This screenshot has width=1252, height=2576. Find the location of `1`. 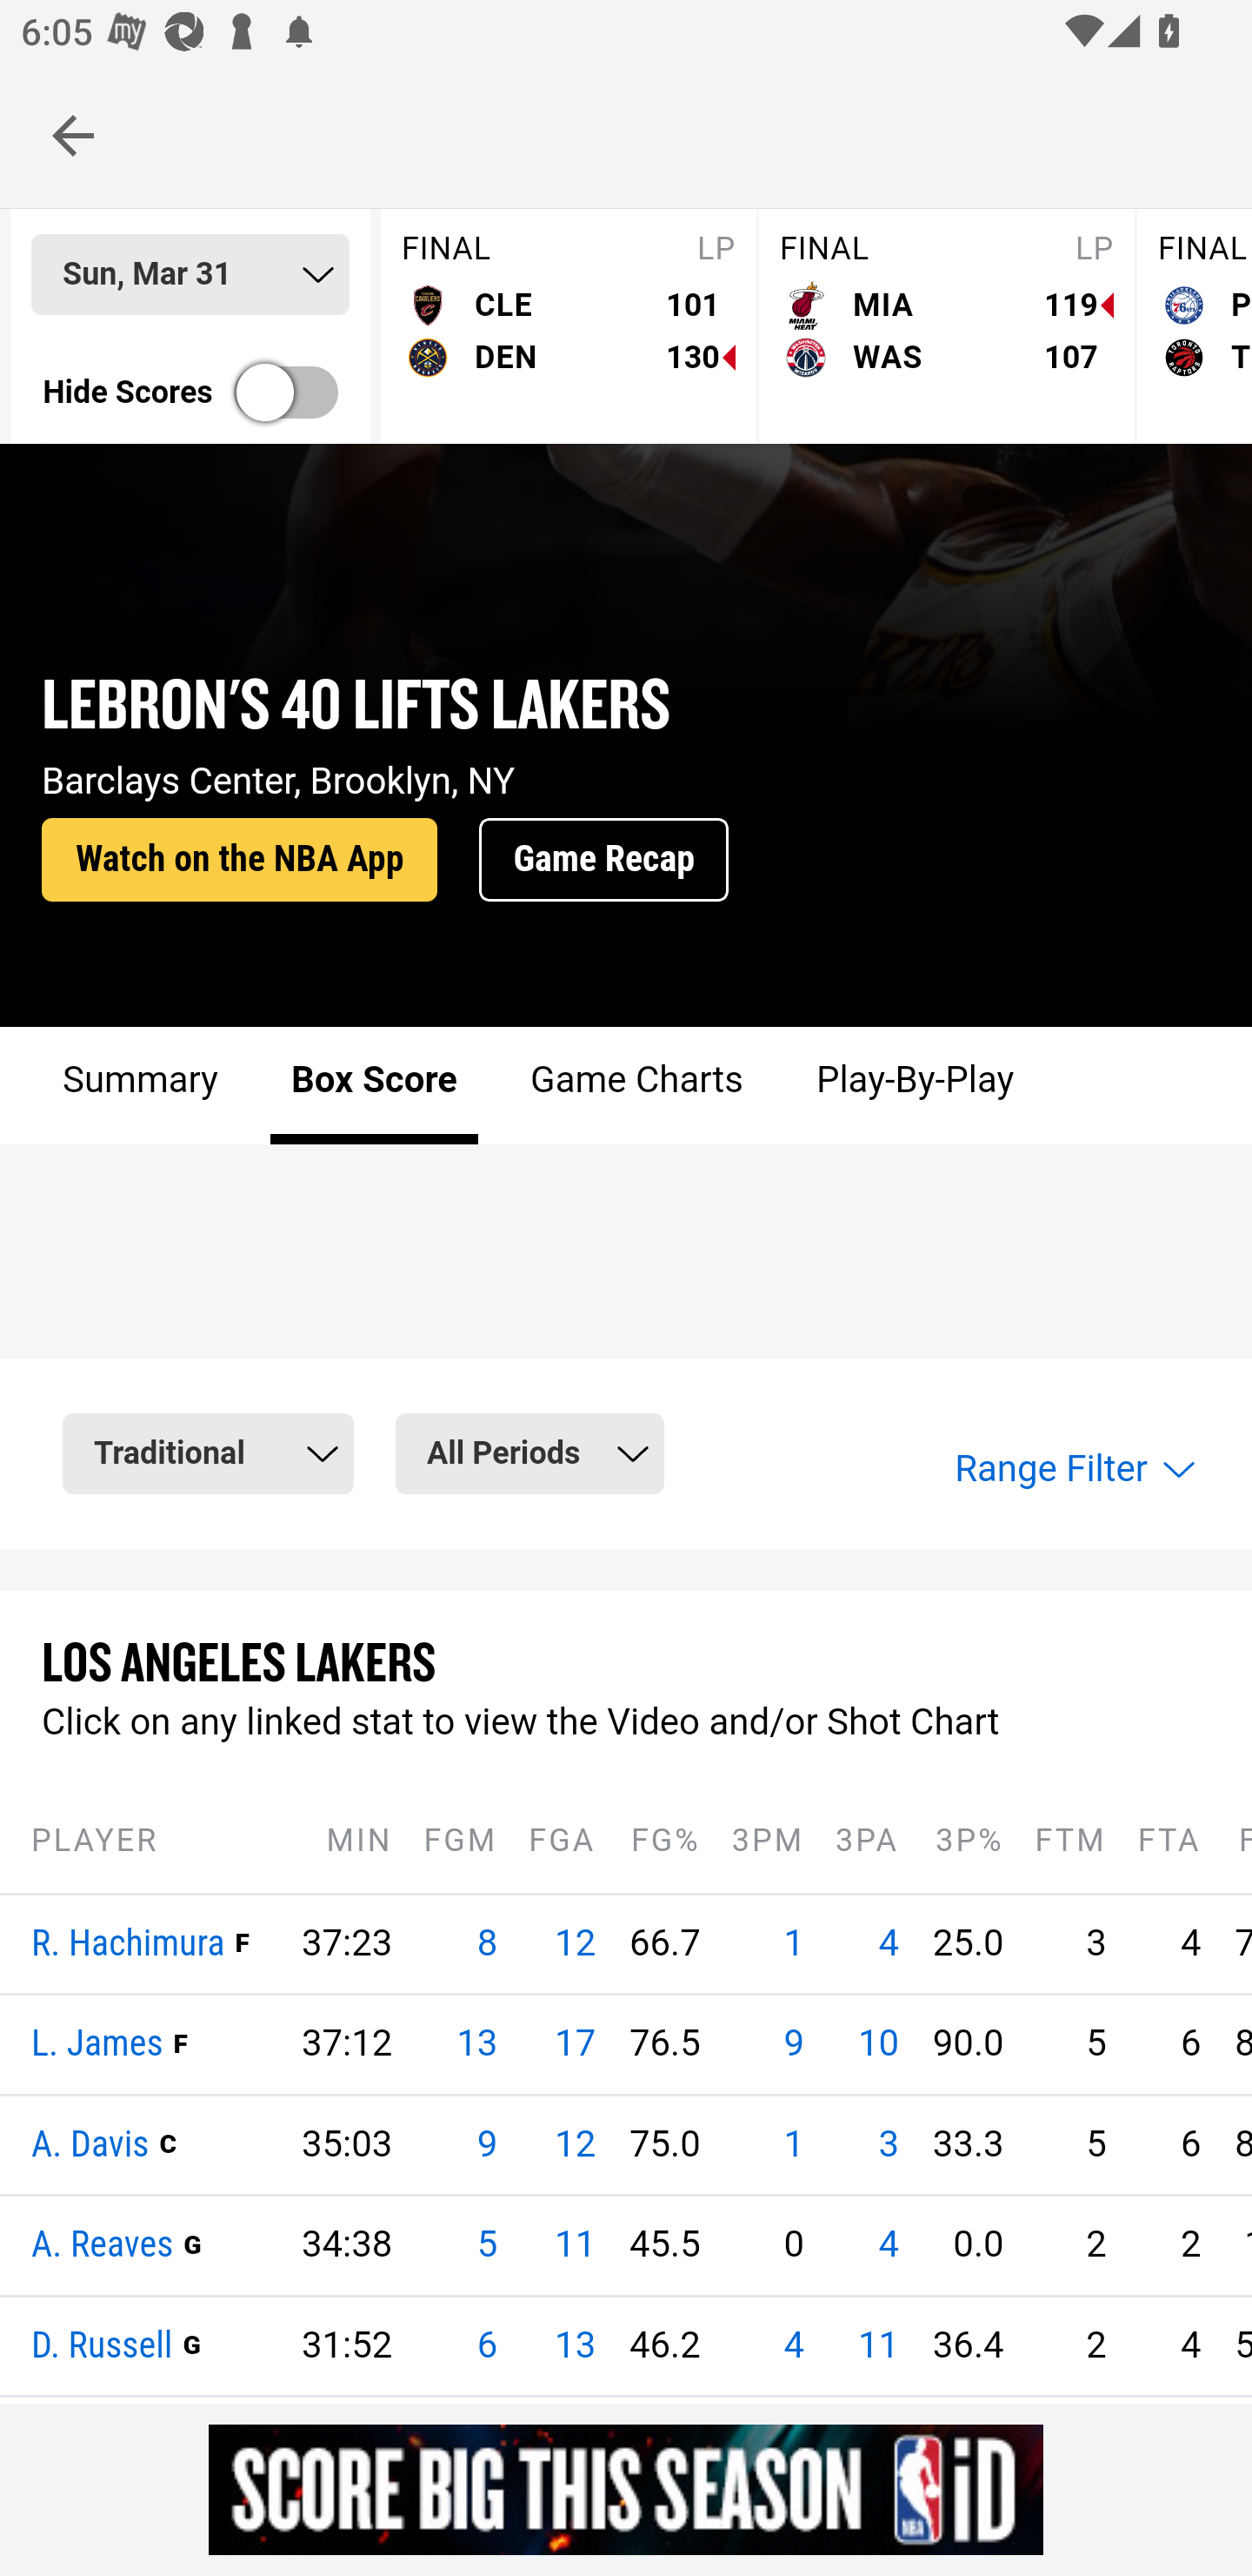

1 is located at coordinates (795, 2146).